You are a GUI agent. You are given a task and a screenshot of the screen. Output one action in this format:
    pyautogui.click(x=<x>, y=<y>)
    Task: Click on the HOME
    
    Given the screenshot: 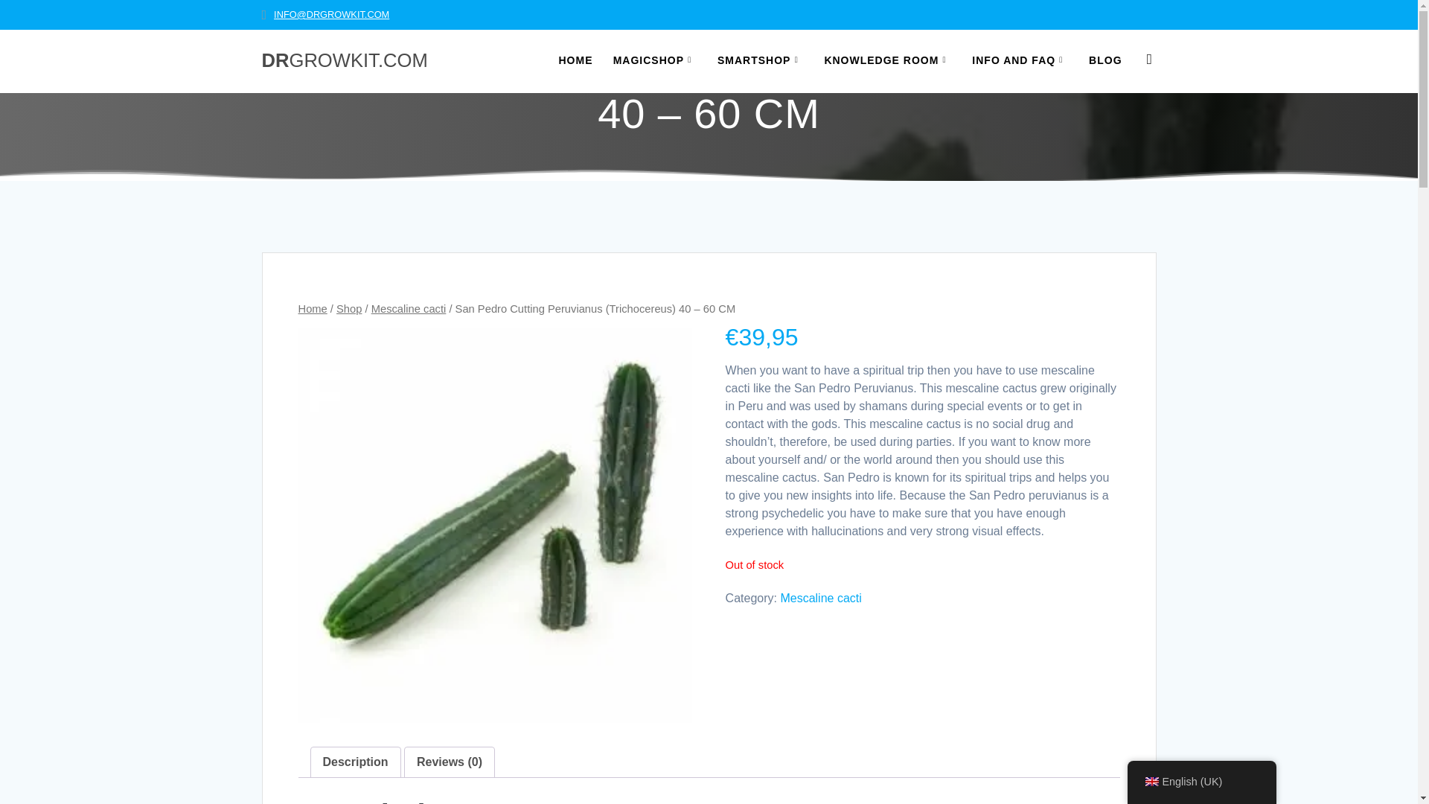 What is the action you would take?
    pyautogui.click(x=575, y=61)
    